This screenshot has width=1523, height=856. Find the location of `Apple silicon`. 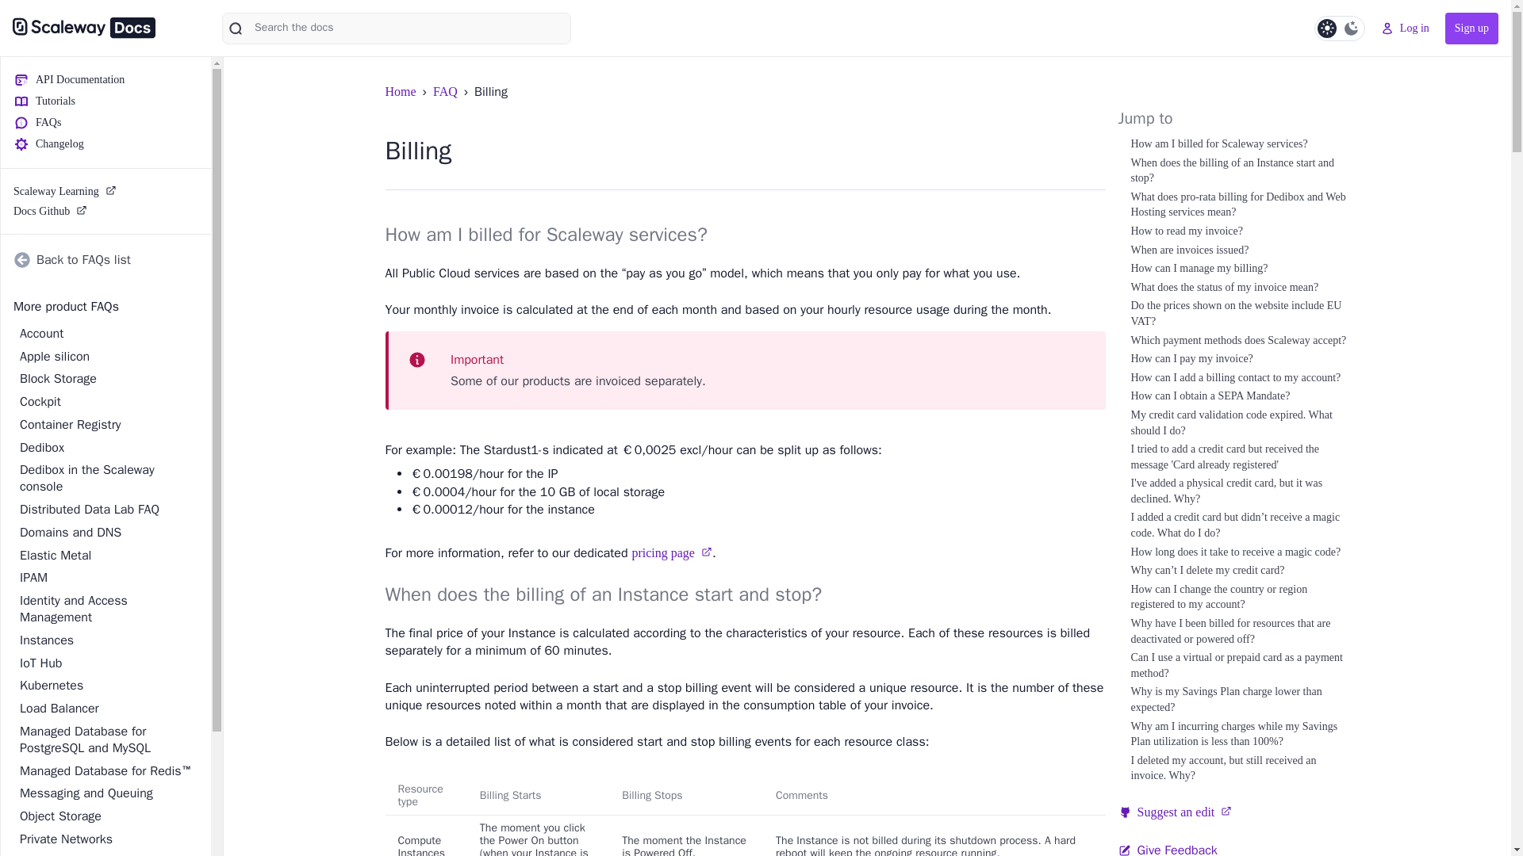

Apple silicon is located at coordinates (106, 357).